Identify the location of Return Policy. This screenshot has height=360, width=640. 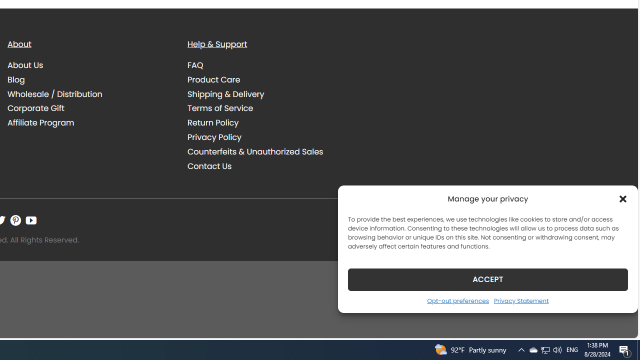
(213, 123).